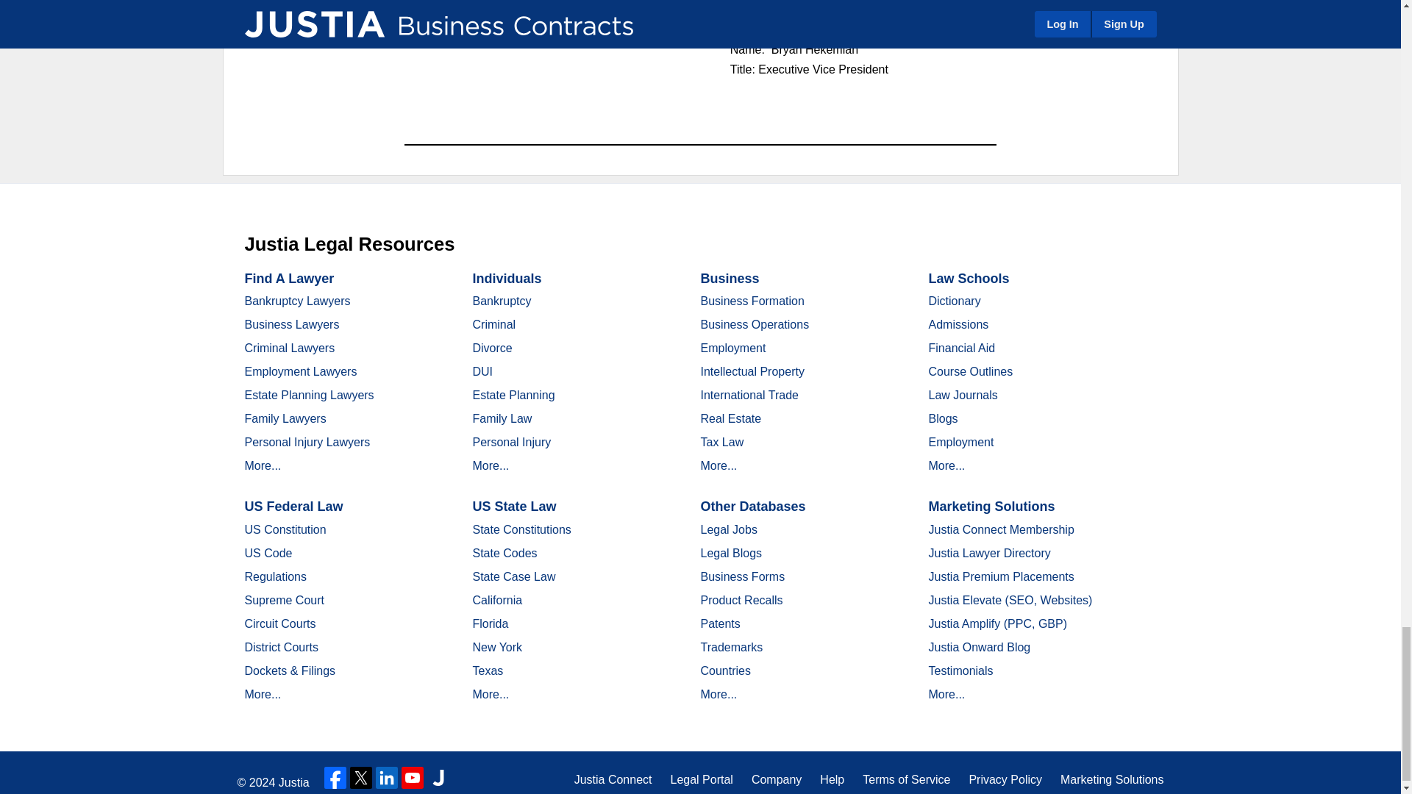  I want to click on LinkedIn, so click(387, 778).